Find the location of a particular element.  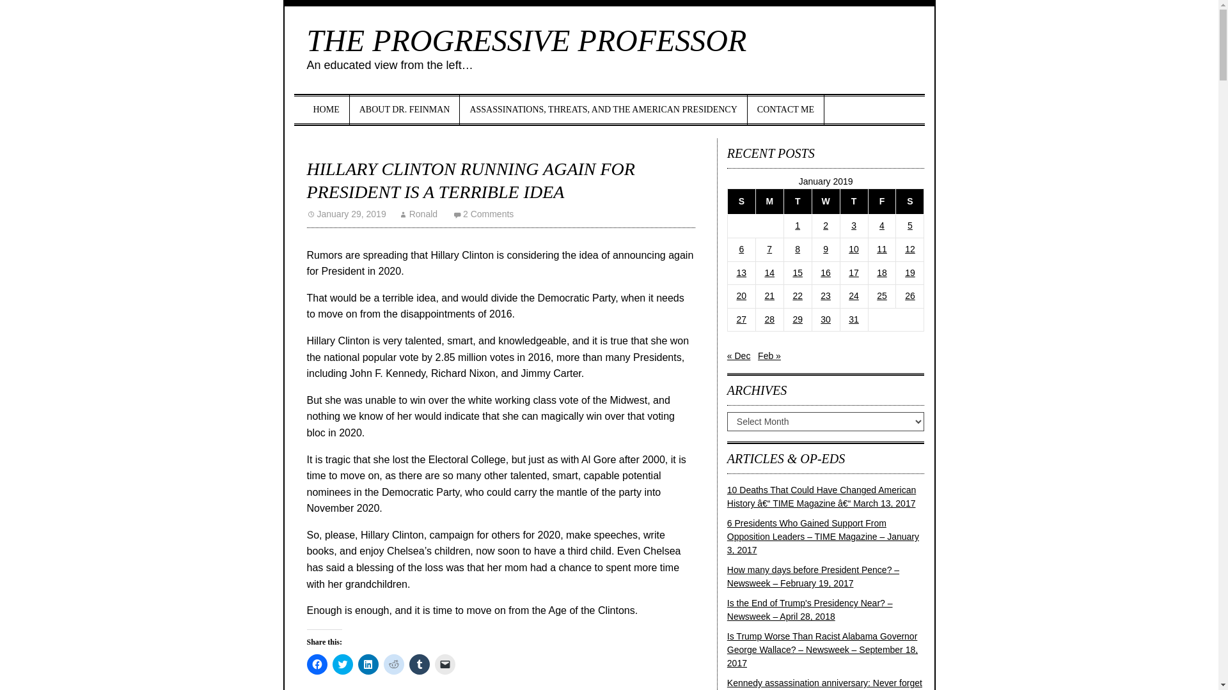

5 is located at coordinates (909, 225).